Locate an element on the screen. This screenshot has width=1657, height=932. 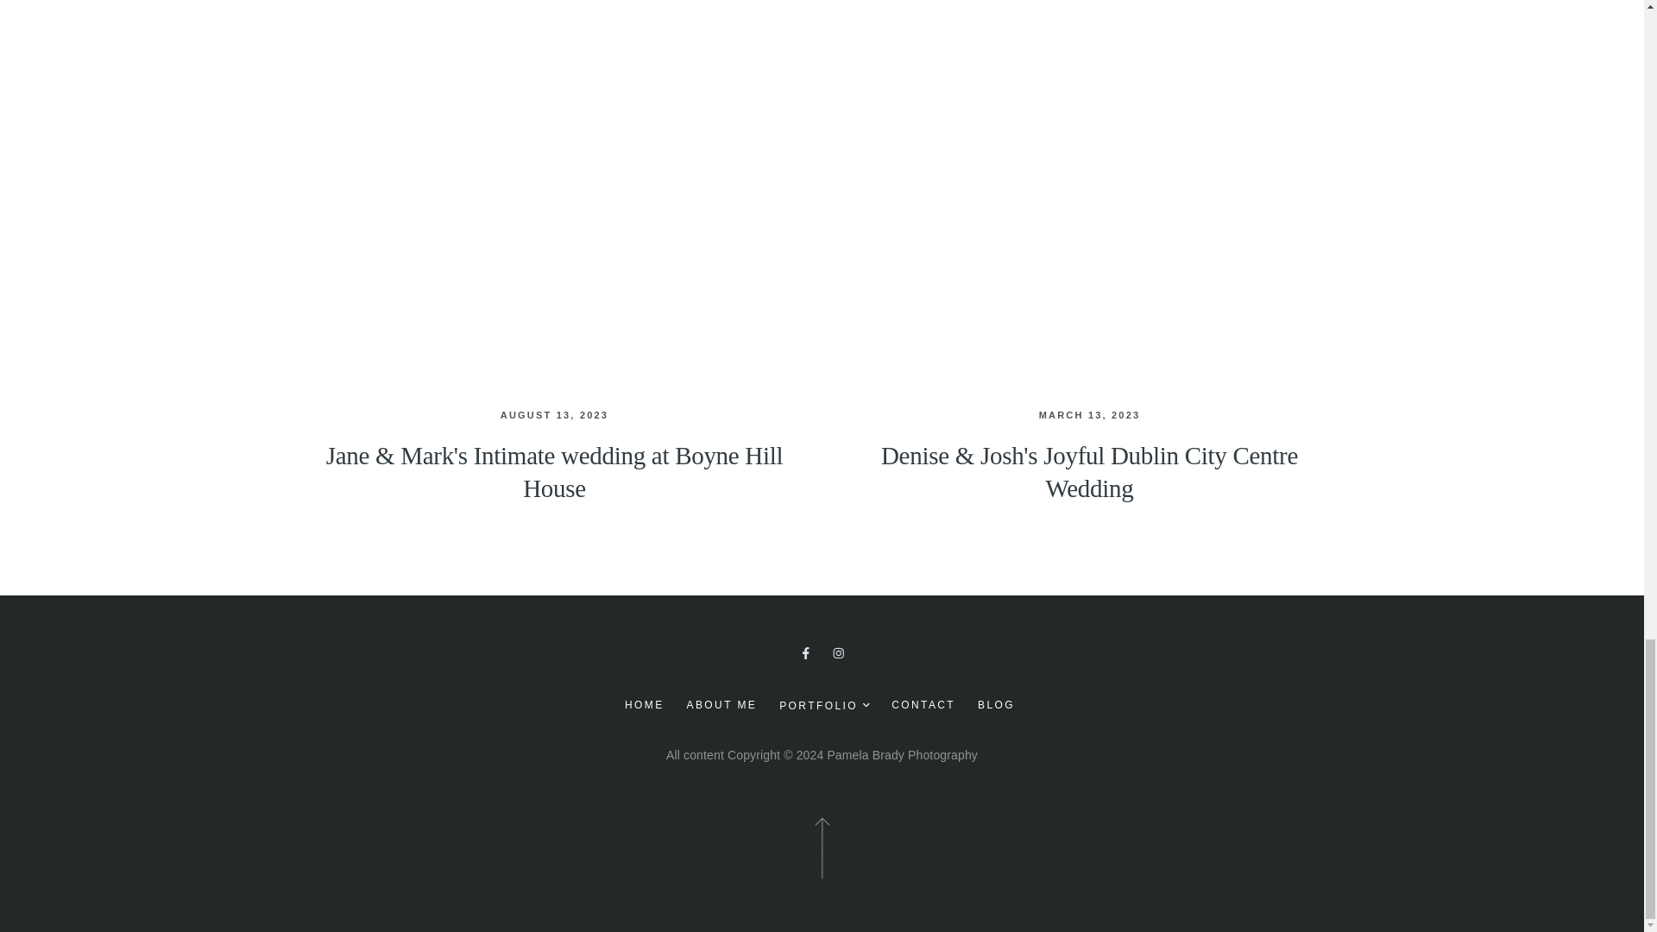
ABOUT ME is located at coordinates (721, 704).